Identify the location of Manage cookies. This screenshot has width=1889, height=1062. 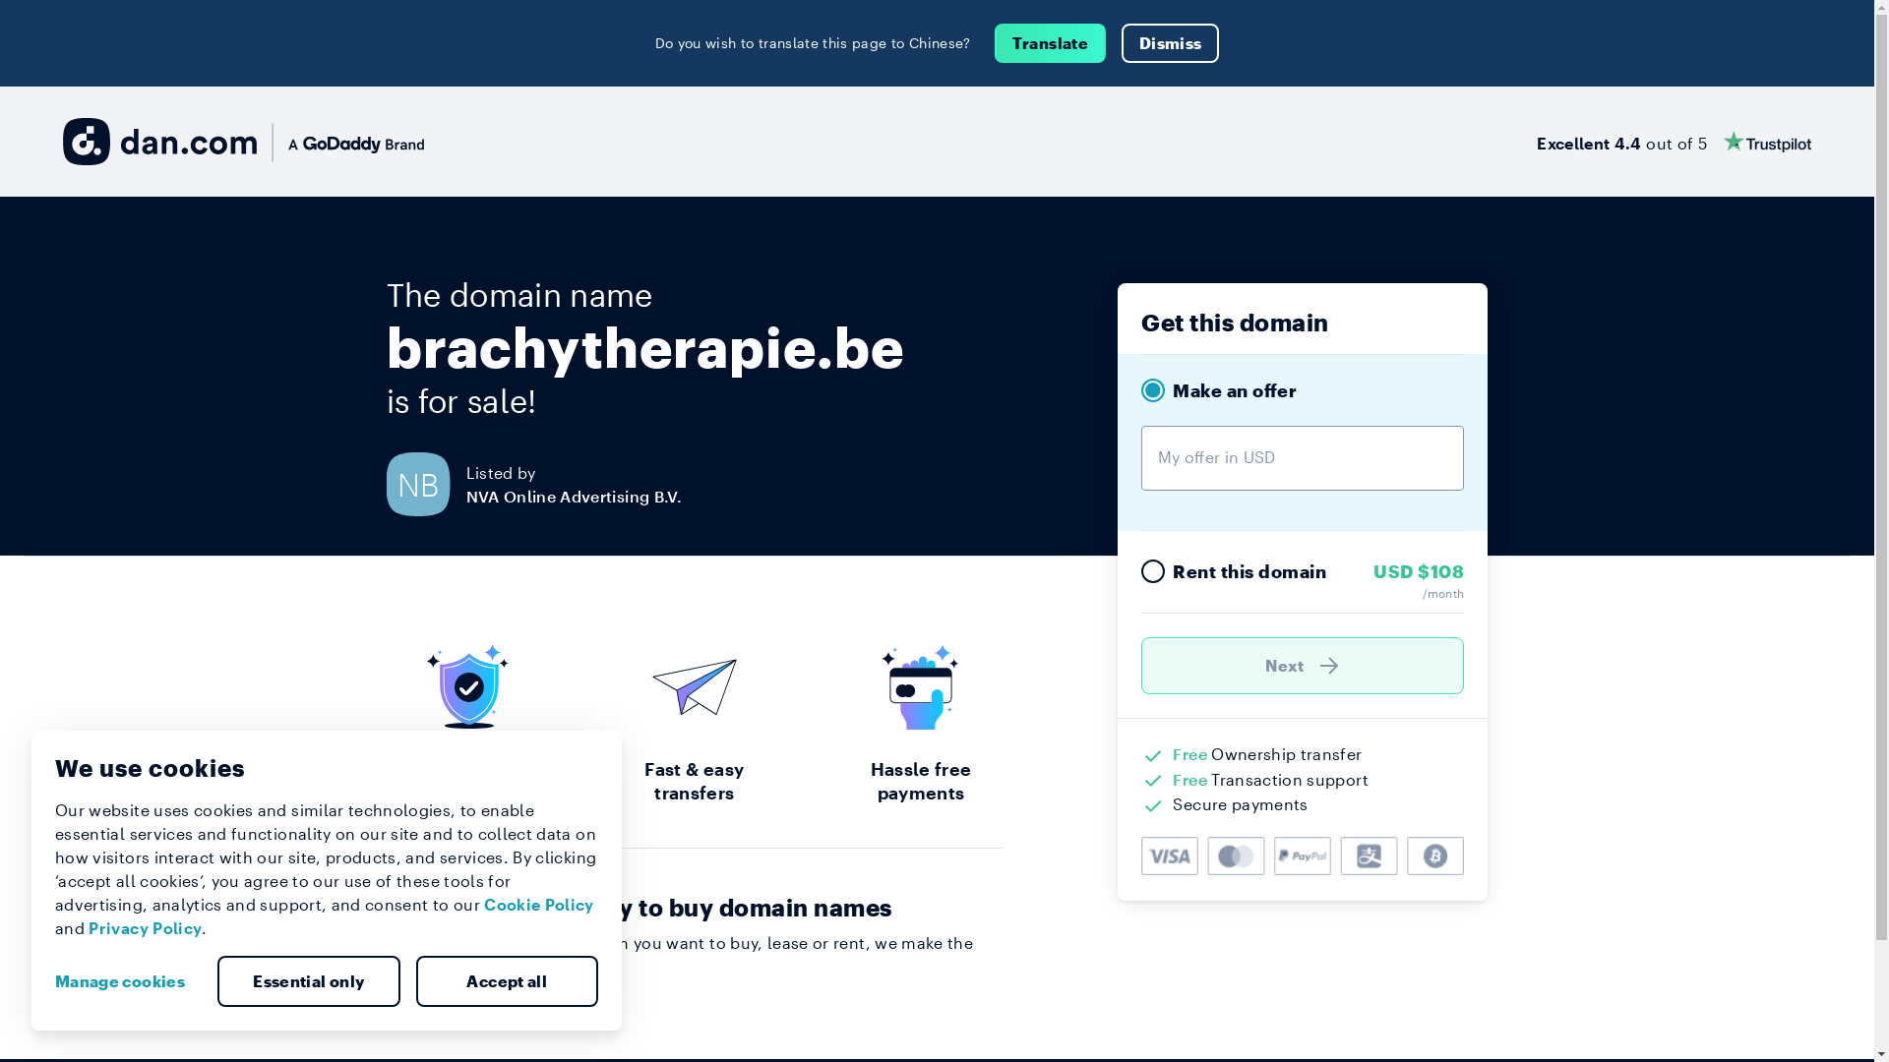
(128, 981).